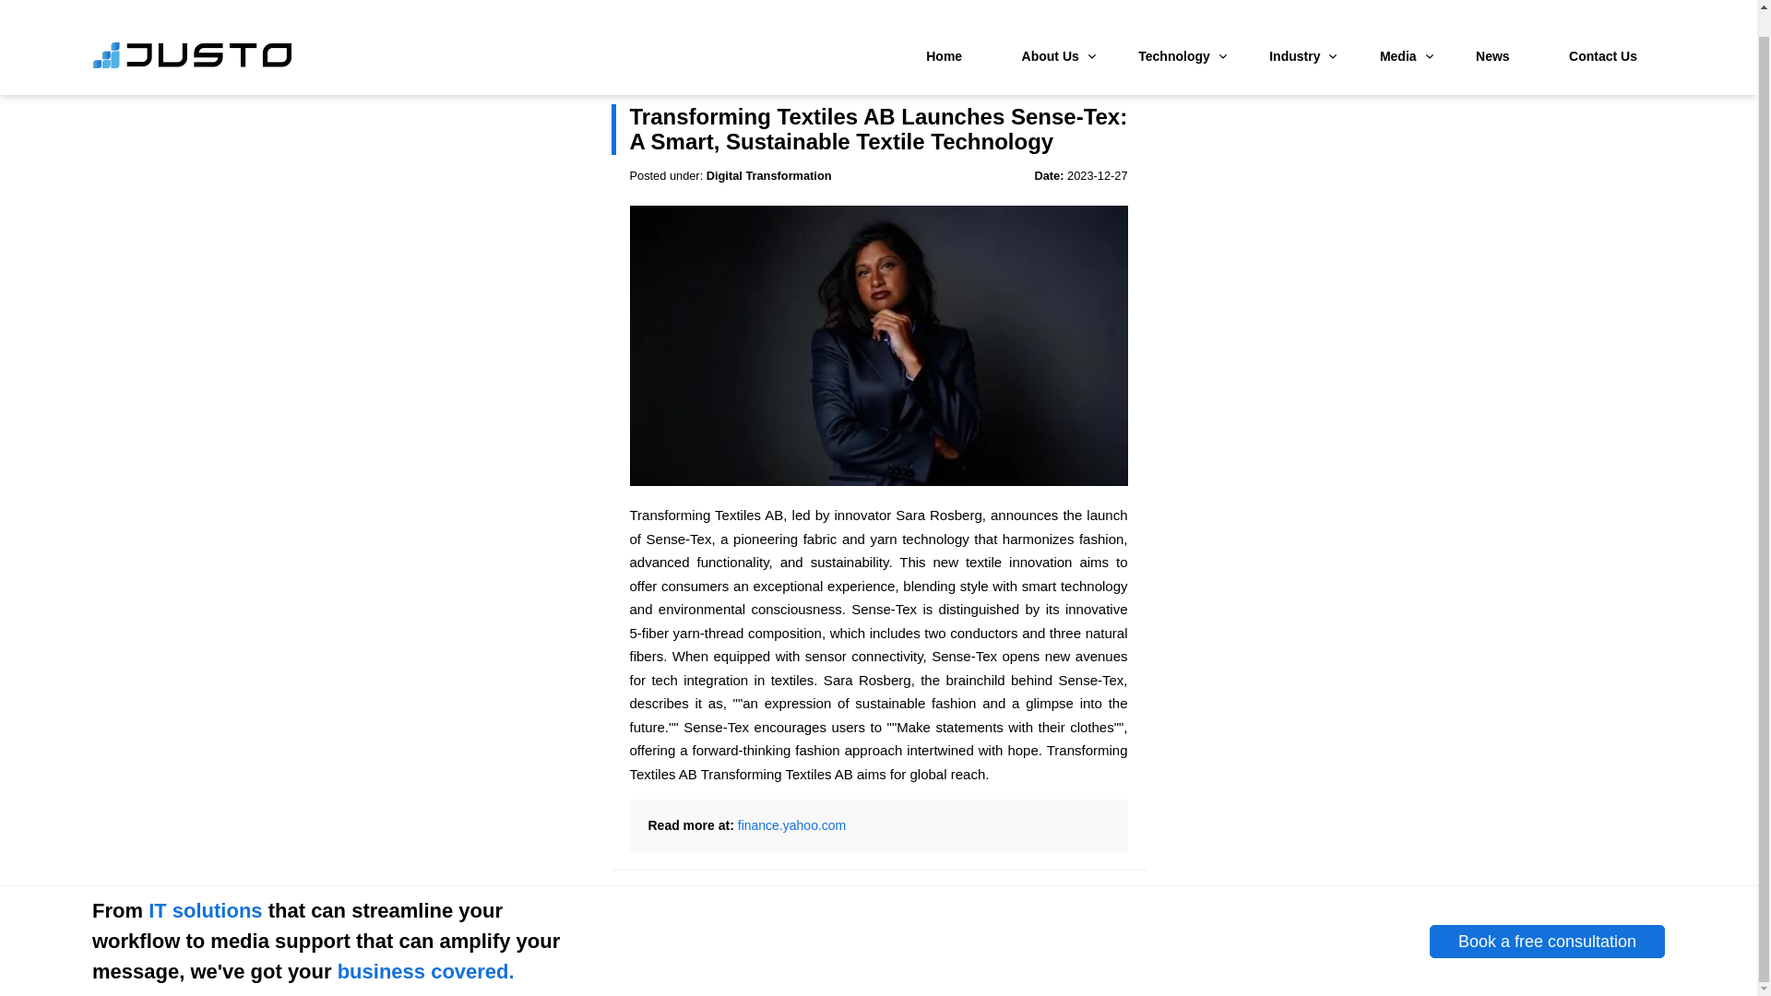 Image resolution: width=1771 pixels, height=996 pixels. What do you see at coordinates (1294, 31) in the screenshot?
I see `Industry` at bounding box center [1294, 31].